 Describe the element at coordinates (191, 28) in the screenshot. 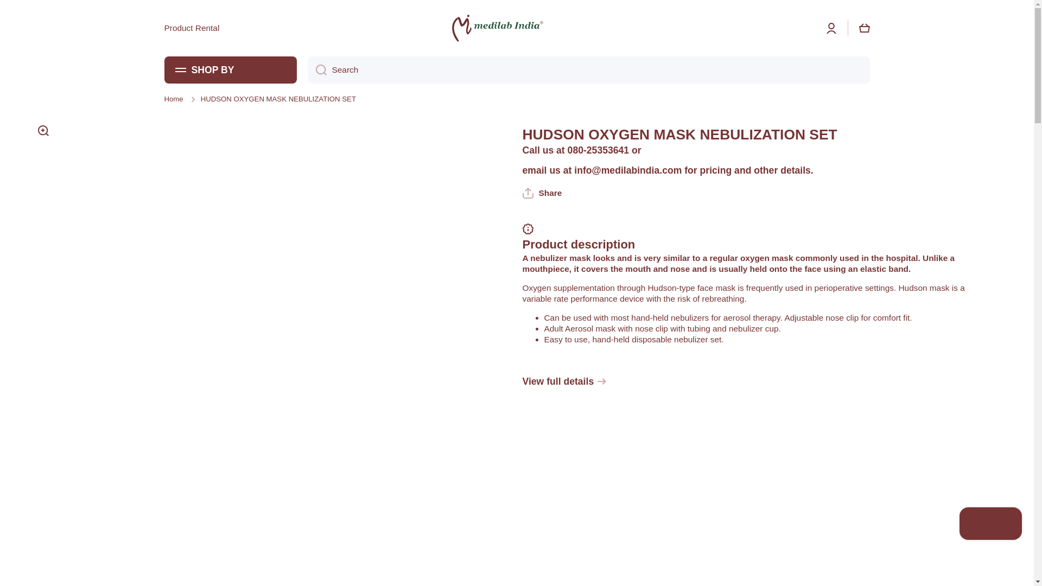

I see `Product Rental` at that location.